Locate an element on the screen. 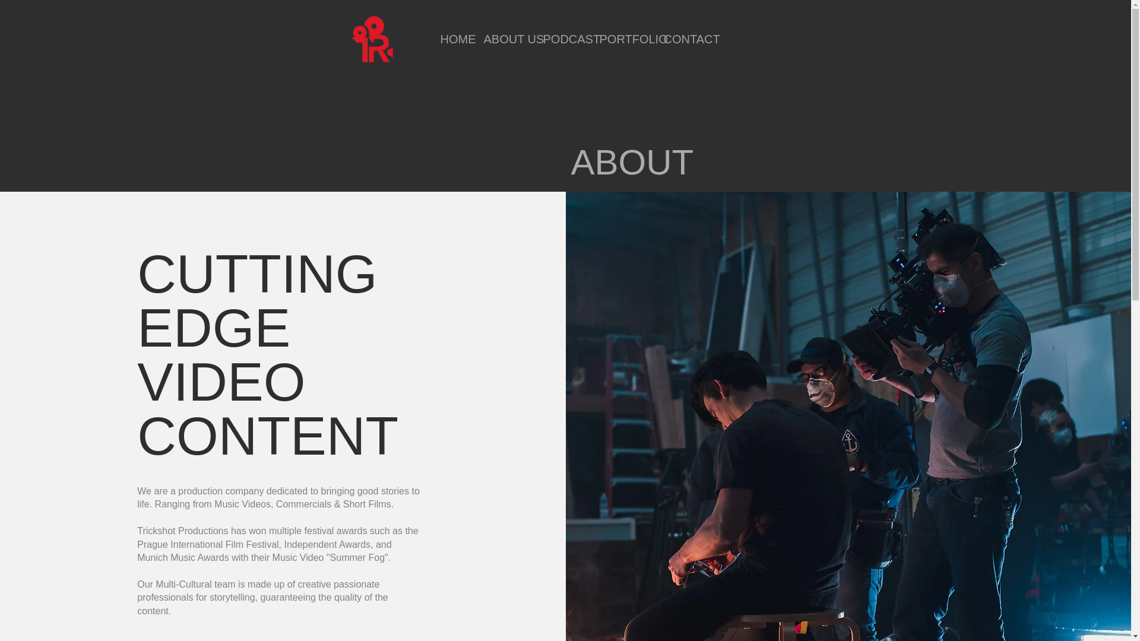  TS-red-logo.png is located at coordinates (372, 39).